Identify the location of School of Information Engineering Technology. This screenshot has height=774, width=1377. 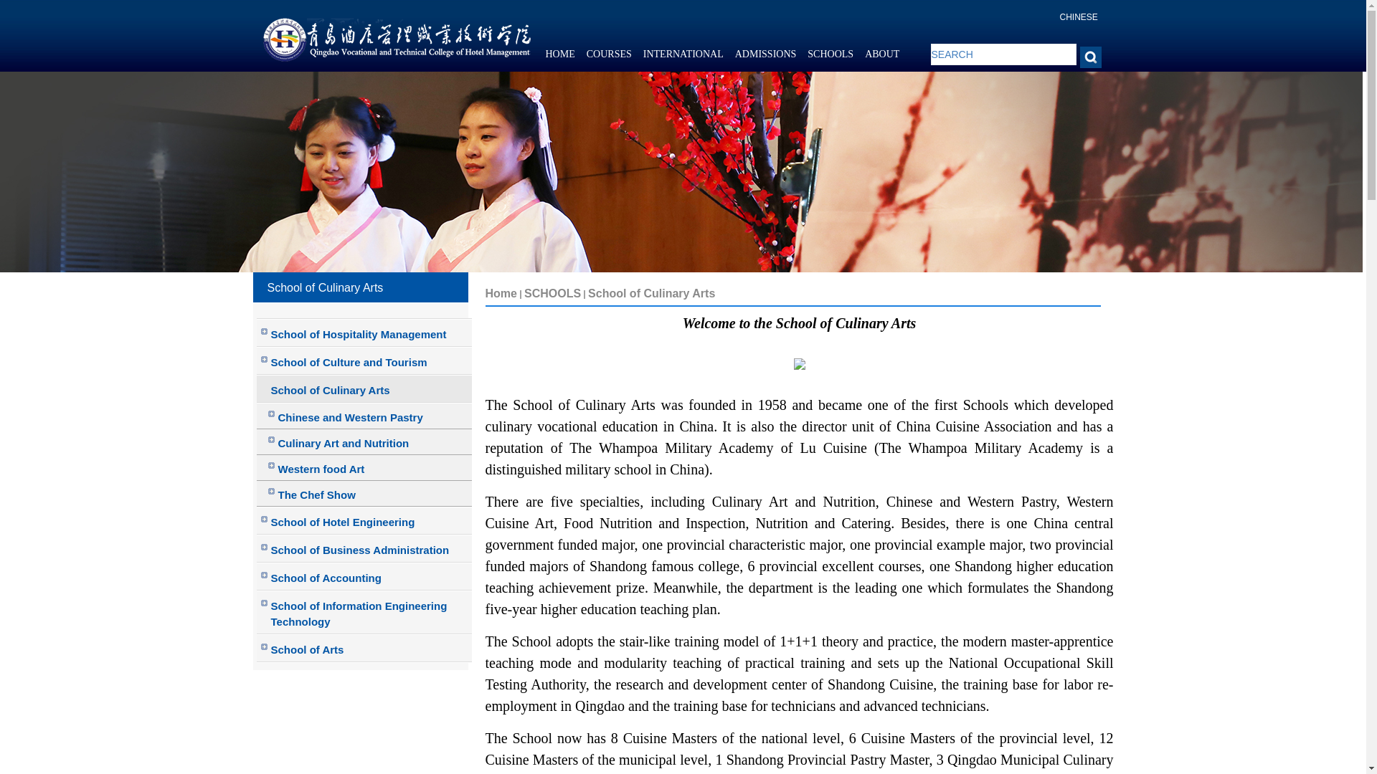
(364, 612).